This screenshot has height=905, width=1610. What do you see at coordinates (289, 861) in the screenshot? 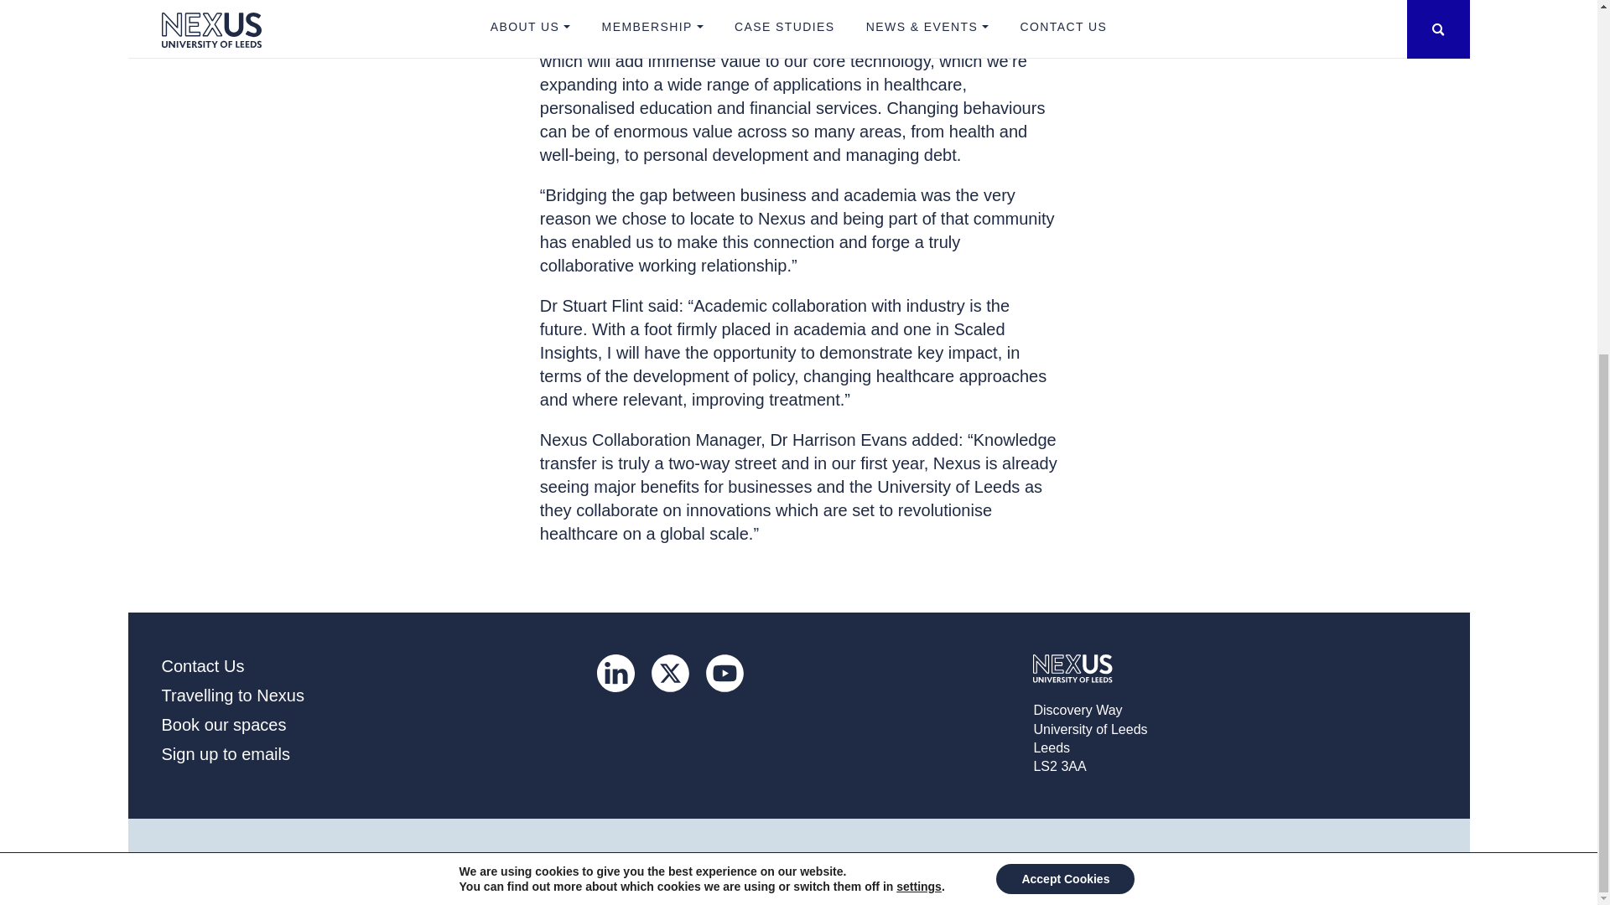
I see `Privacy Policy` at bounding box center [289, 861].